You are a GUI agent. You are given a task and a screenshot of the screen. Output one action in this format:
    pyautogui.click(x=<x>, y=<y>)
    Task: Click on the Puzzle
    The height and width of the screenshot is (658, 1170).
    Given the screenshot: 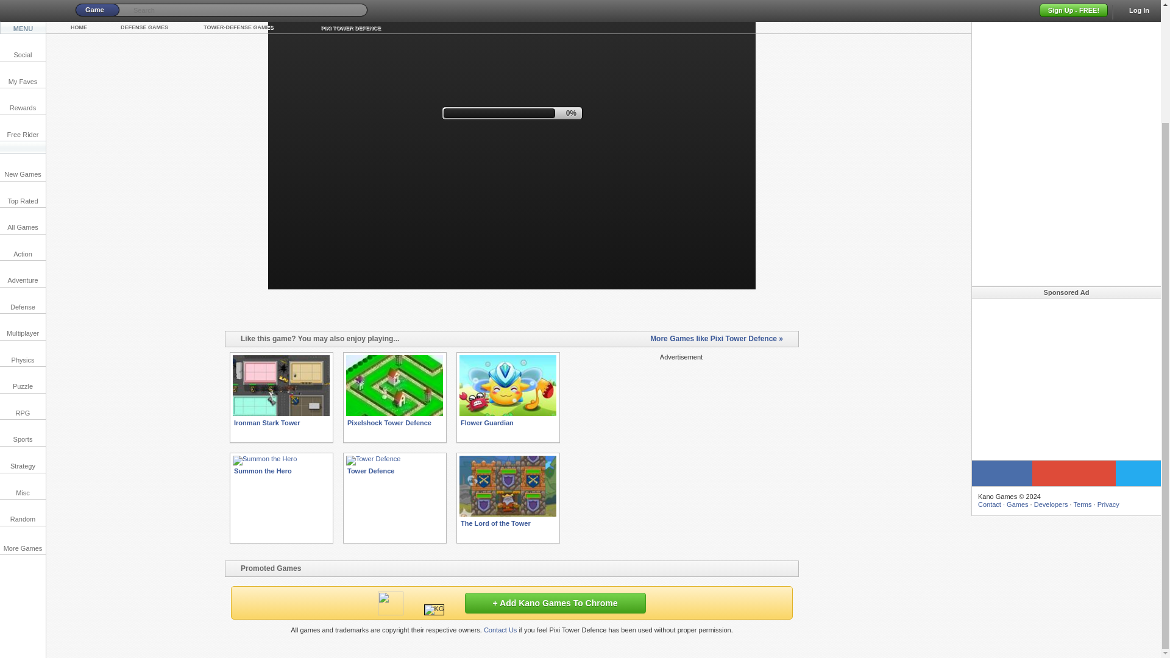 What is the action you would take?
    pyautogui.click(x=23, y=238)
    